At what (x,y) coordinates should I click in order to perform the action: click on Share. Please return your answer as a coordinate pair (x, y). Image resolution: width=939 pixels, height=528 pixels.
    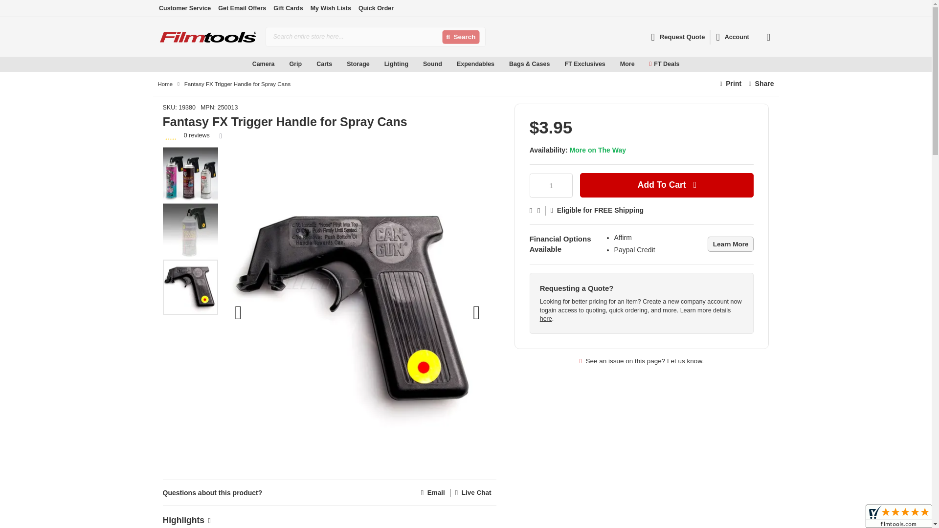
    Looking at the image, I should click on (761, 84).